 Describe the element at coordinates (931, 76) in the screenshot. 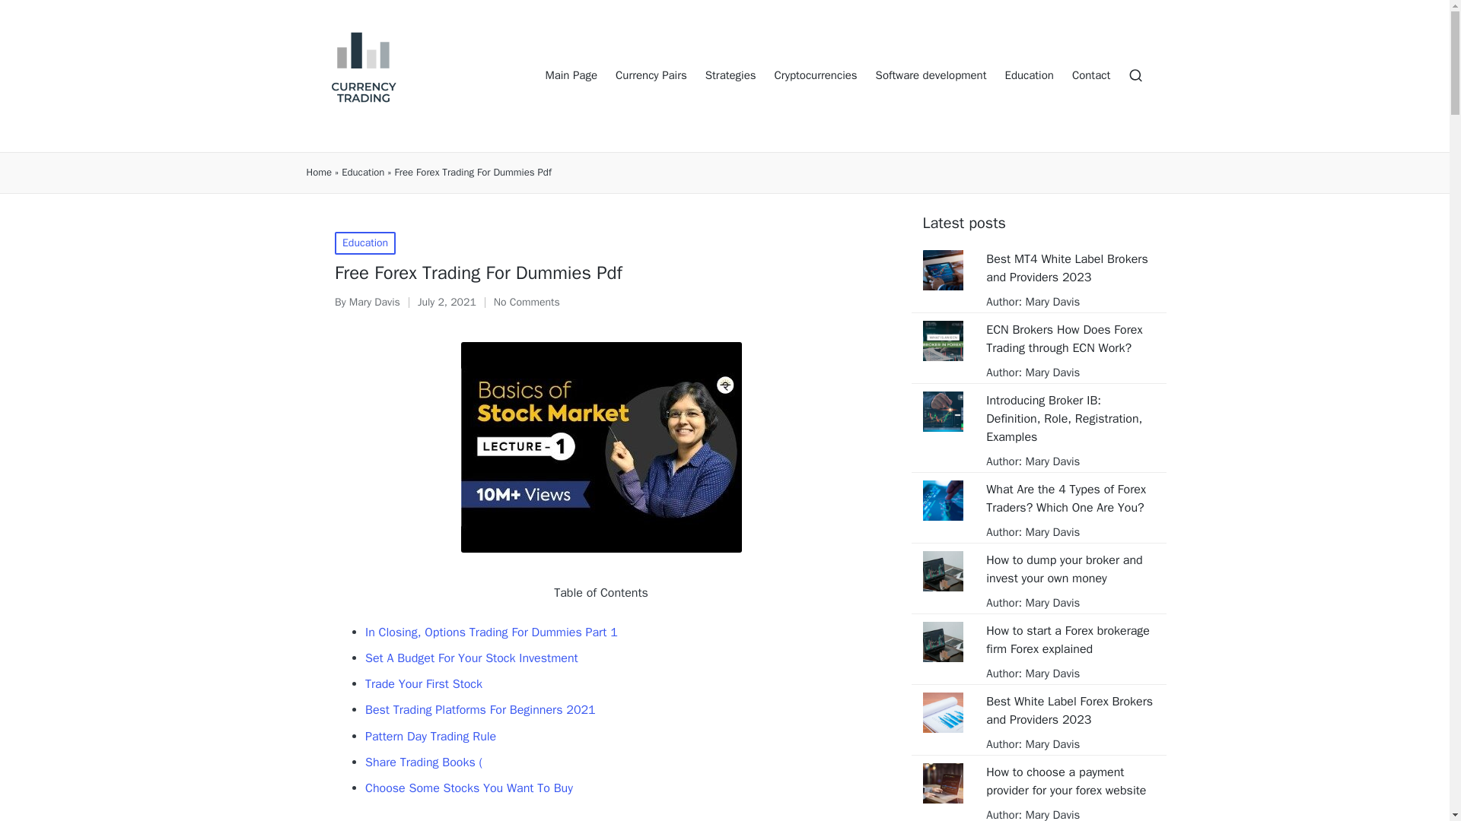

I see `Software development` at that location.